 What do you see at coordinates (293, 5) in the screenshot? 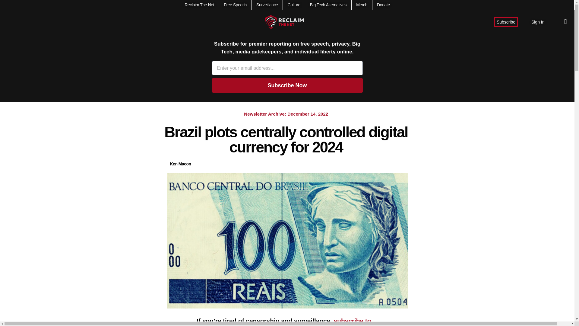
I see `Culture` at bounding box center [293, 5].